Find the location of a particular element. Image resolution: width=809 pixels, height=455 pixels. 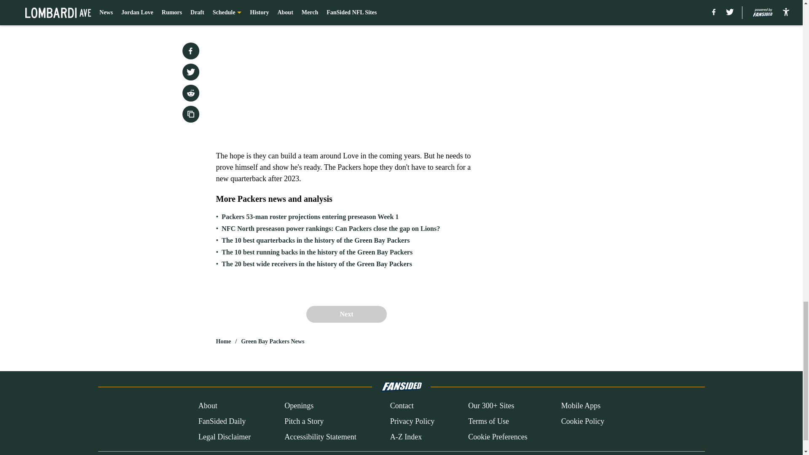

Pitch a Story is located at coordinates (304, 421).